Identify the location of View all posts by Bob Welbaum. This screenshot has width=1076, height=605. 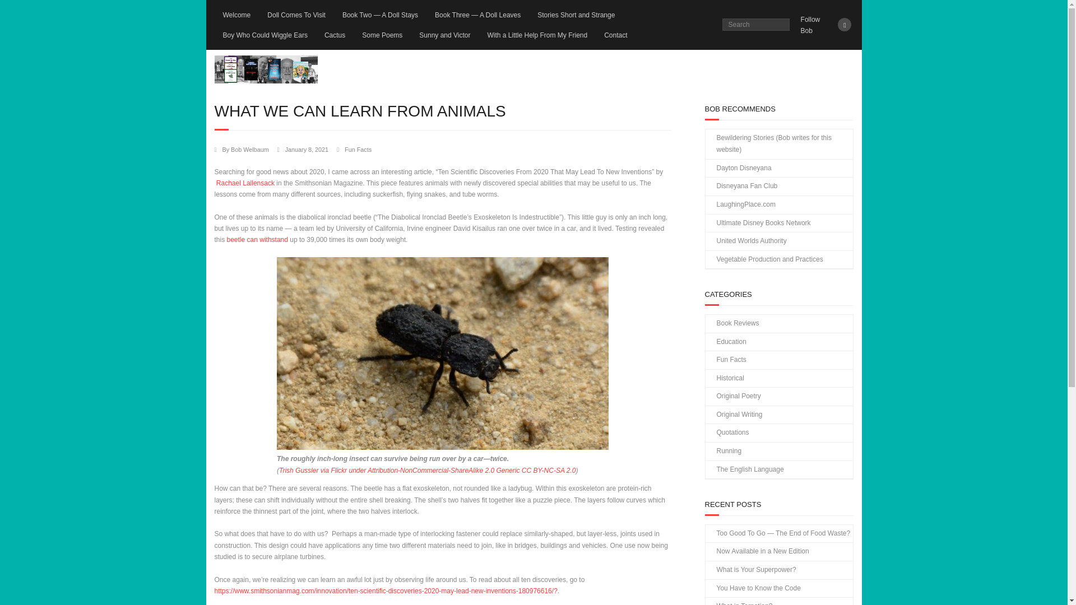
(250, 150).